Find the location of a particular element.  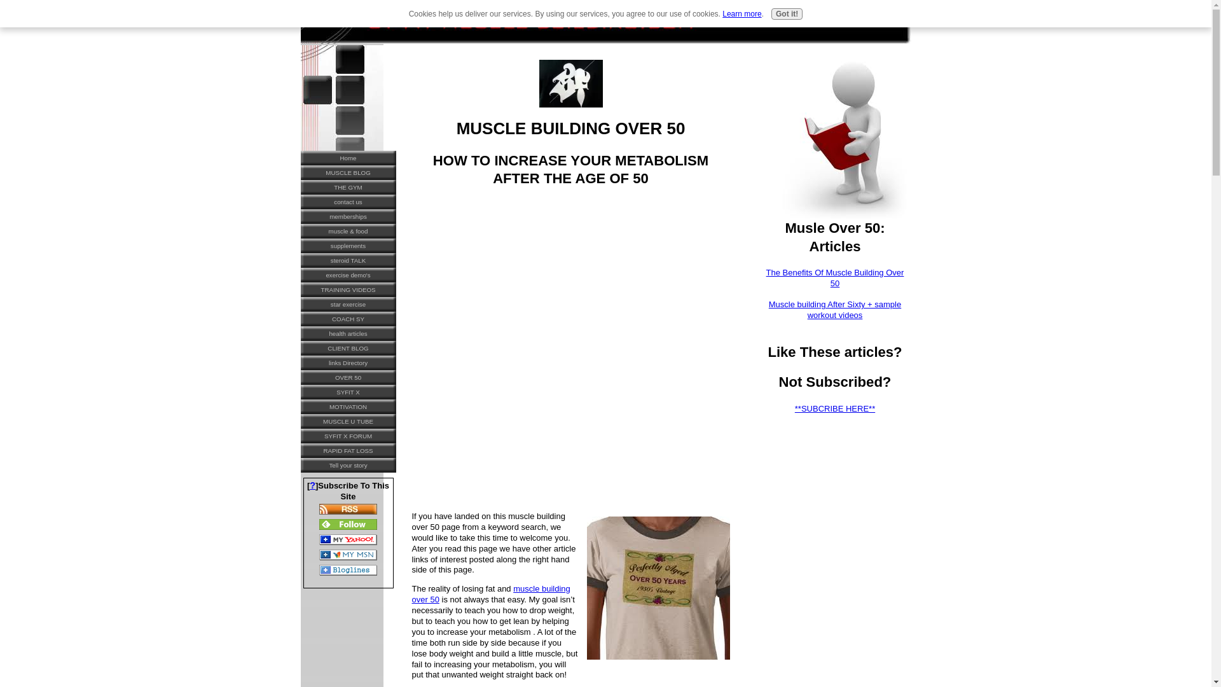

Tell your story is located at coordinates (348, 466).